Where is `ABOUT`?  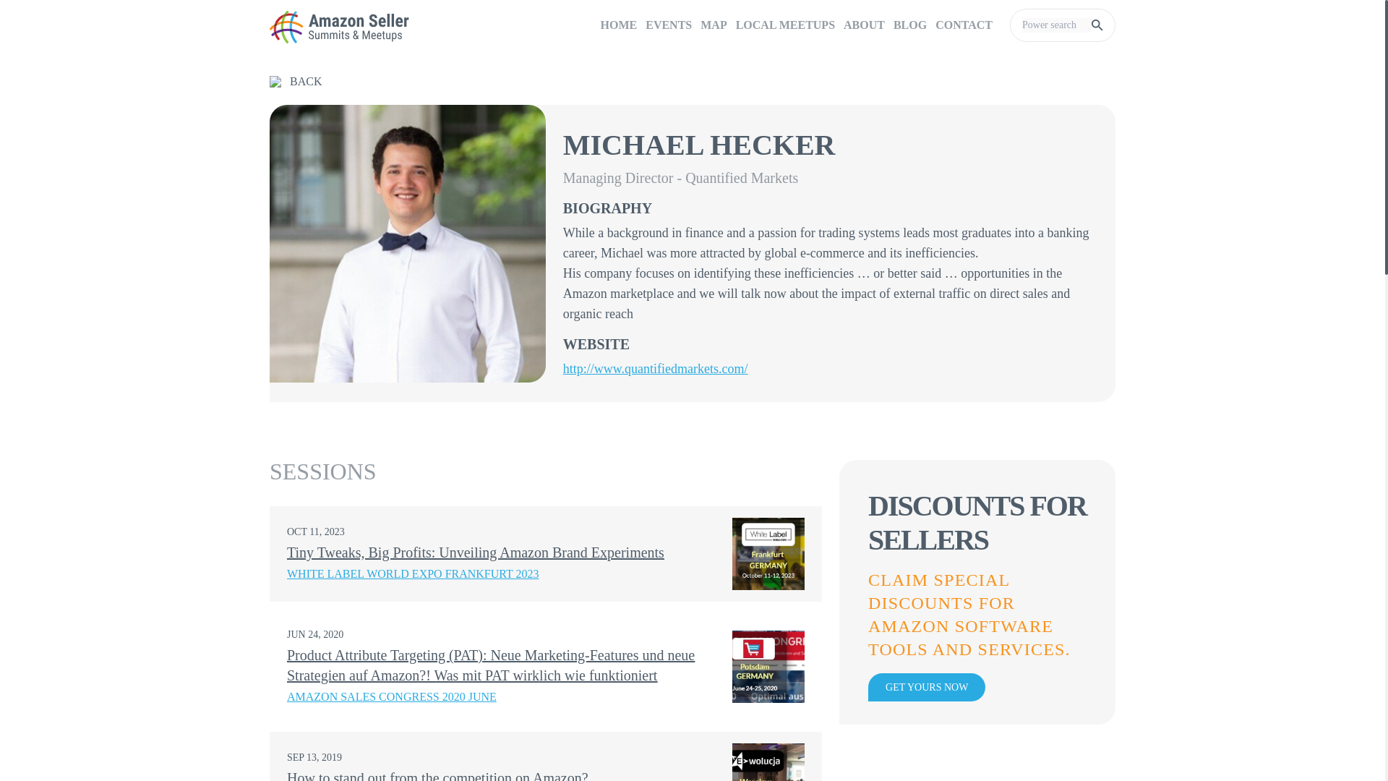
ABOUT is located at coordinates (865, 26).